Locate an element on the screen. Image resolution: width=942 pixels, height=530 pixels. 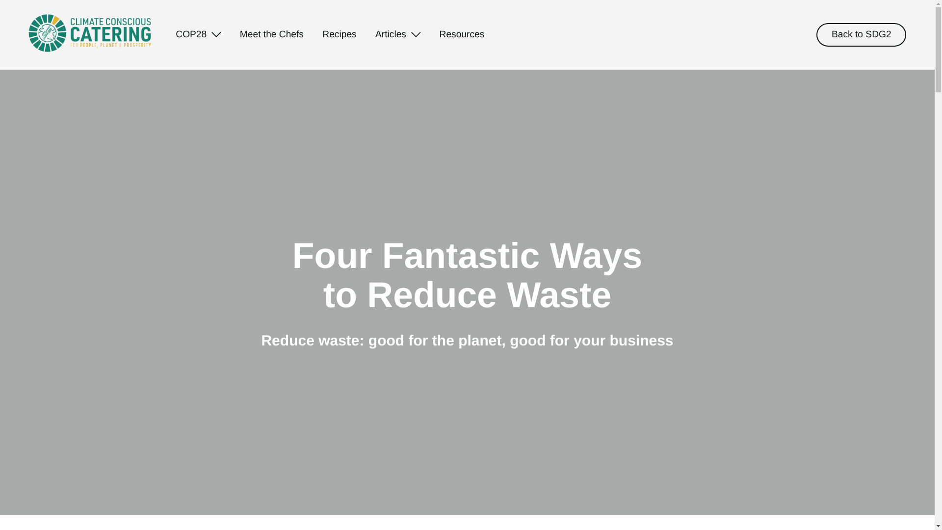
Meet the Chefs is located at coordinates (272, 35).